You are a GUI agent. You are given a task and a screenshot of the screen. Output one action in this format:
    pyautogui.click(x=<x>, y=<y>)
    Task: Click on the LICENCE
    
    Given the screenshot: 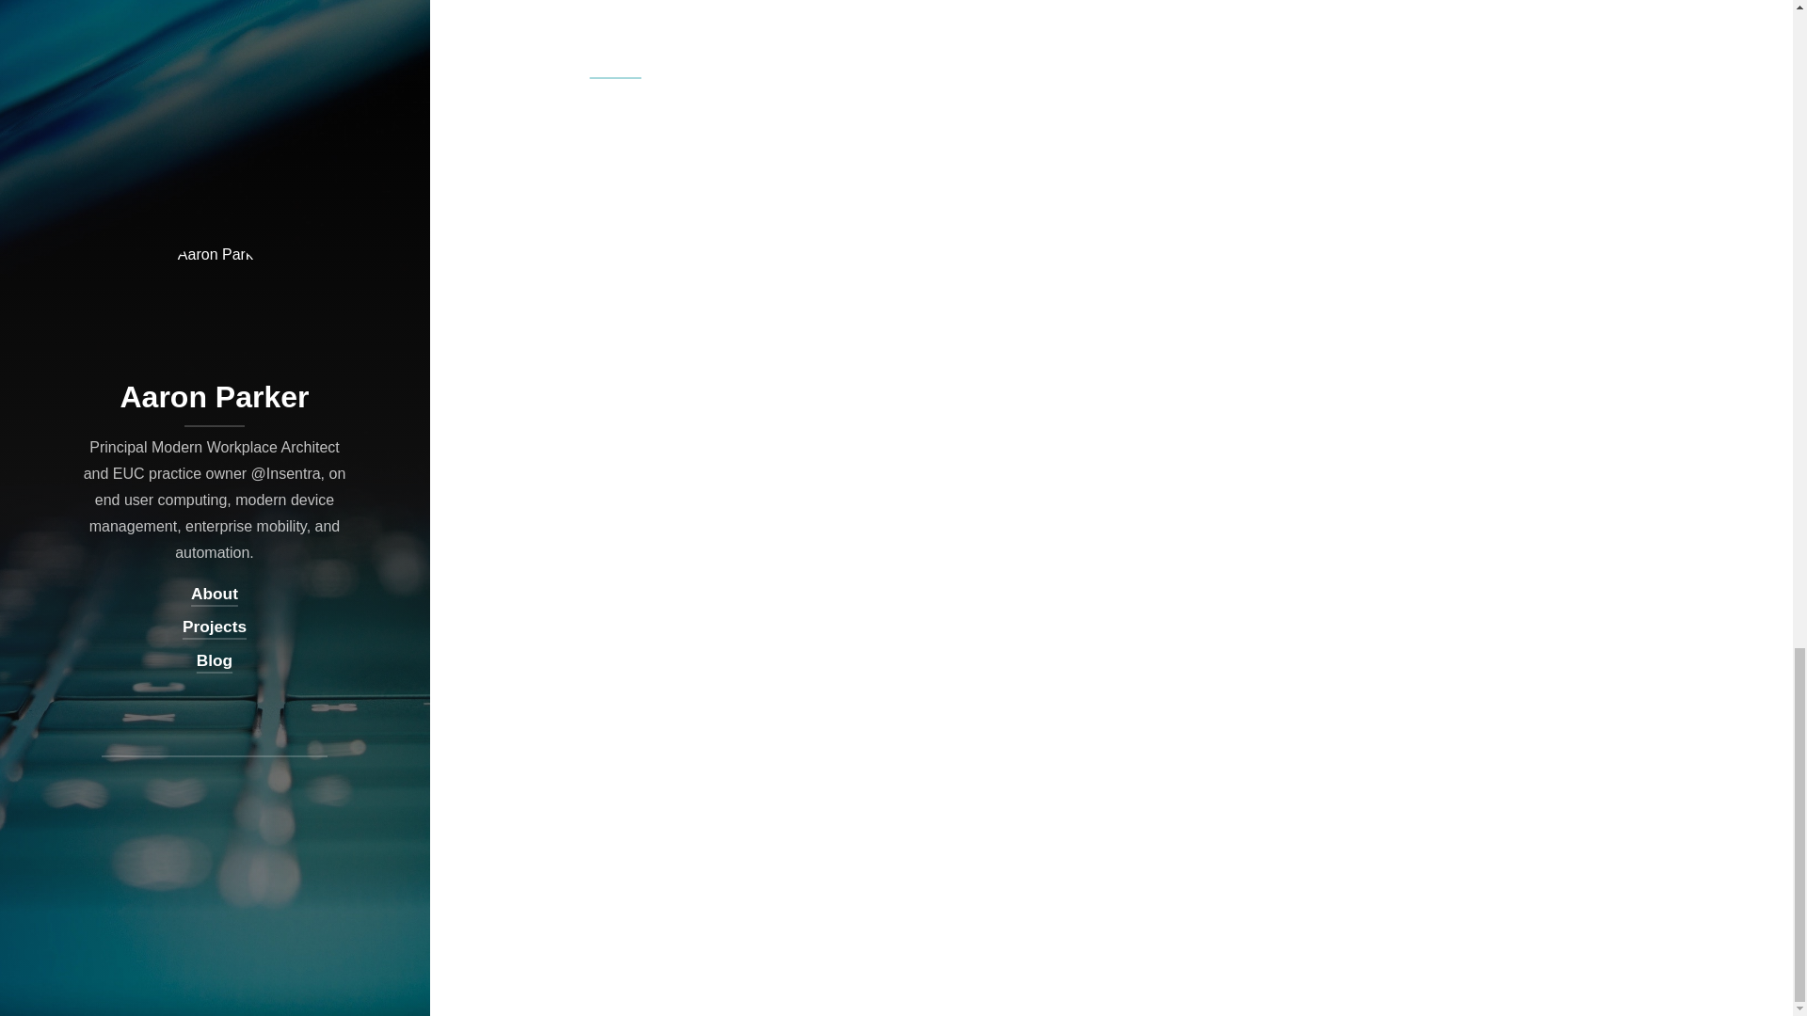 What is the action you would take?
    pyautogui.click(x=547, y=40)
    